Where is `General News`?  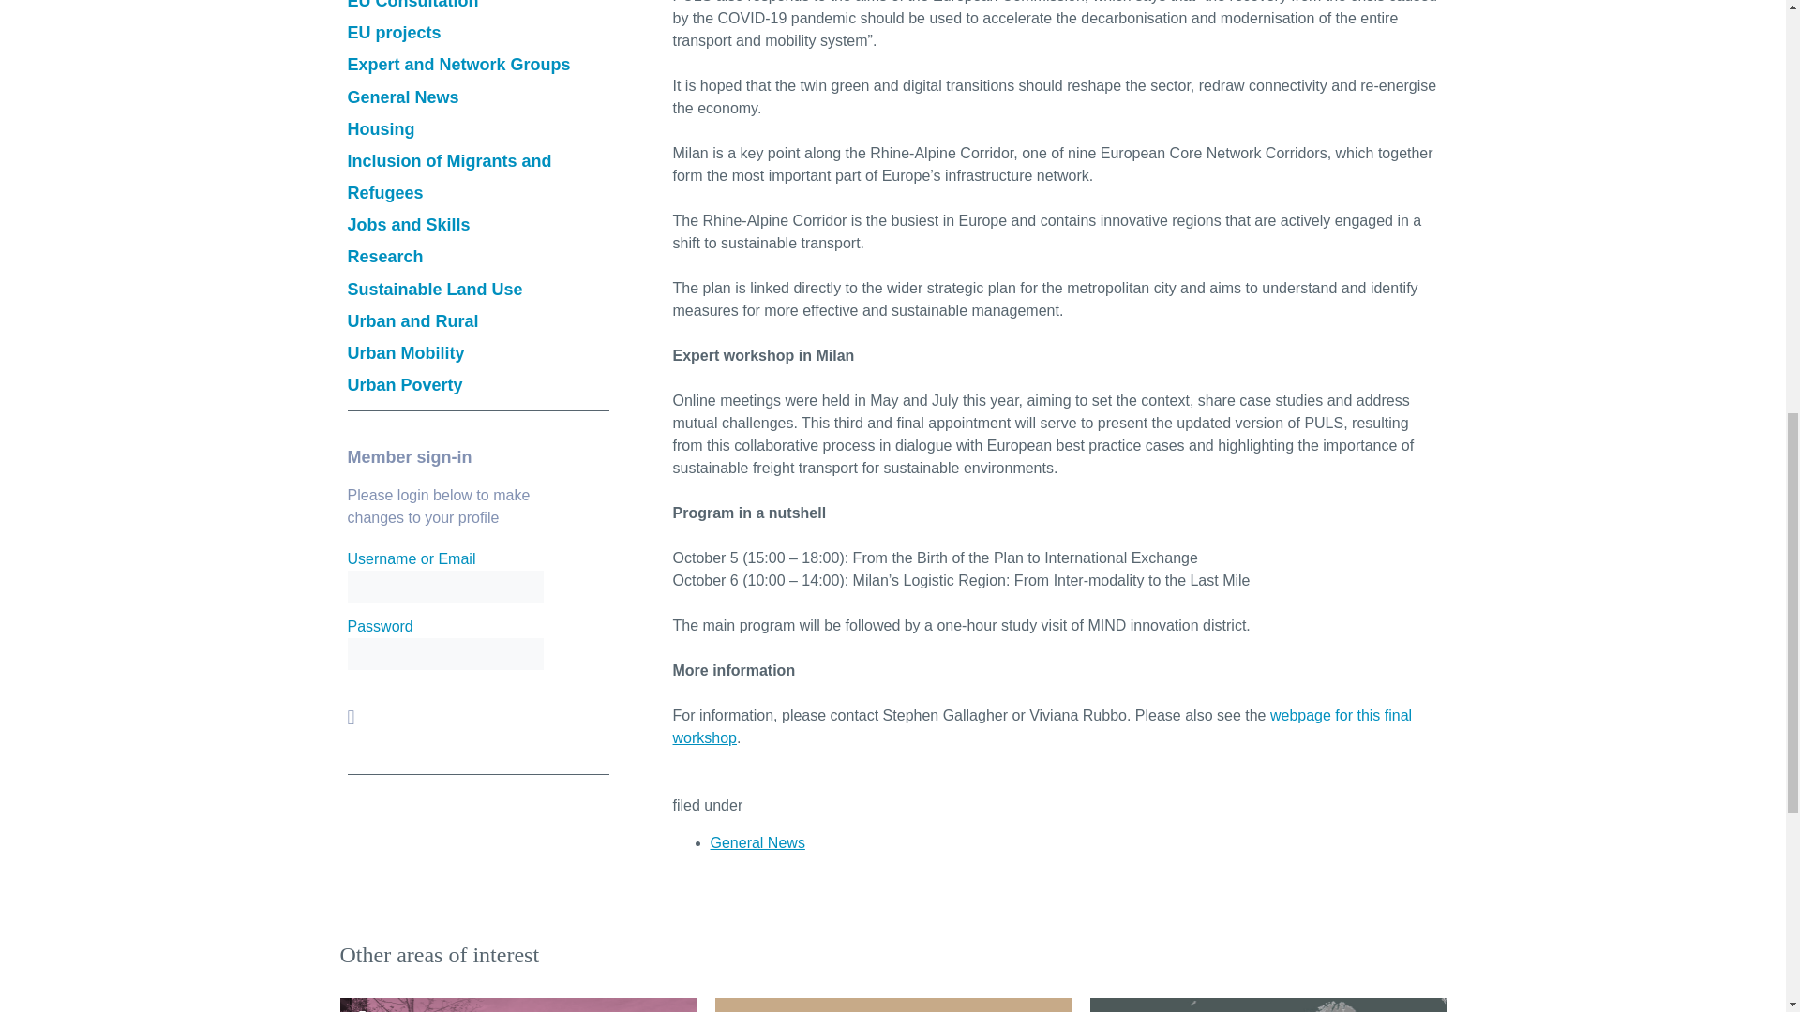 General News is located at coordinates (757, 843).